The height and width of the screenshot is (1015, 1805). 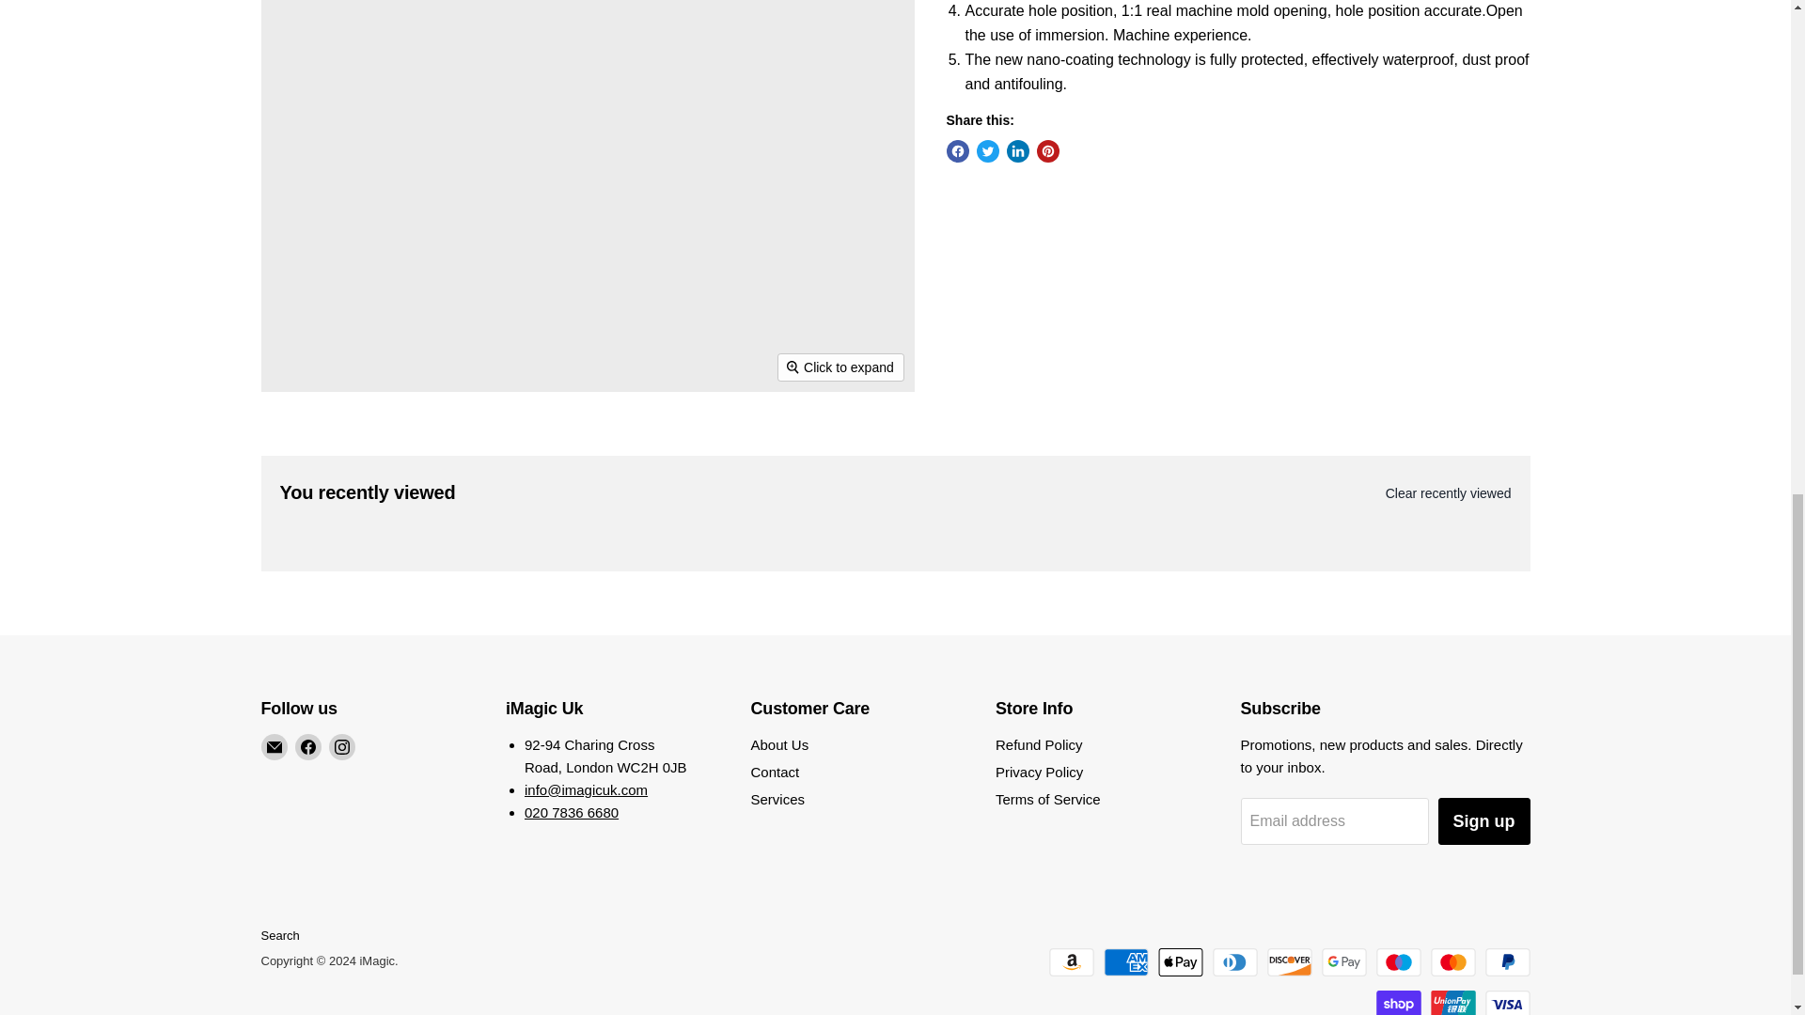 What do you see at coordinates (1181, 961) in the screenshot?
I see `Apple Pay` at bounding box center [1181, 961].